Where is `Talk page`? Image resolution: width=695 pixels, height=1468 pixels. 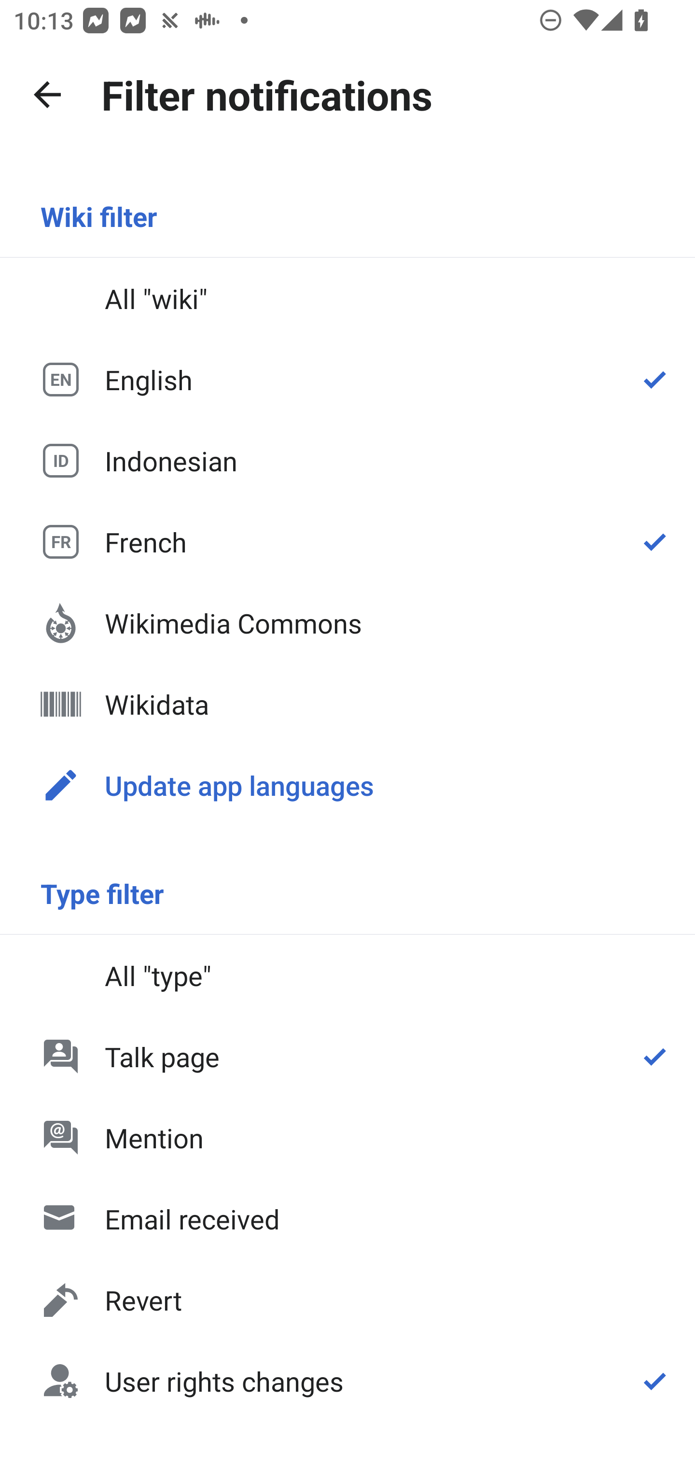
Talk page is located at coordinates (347, 1056).